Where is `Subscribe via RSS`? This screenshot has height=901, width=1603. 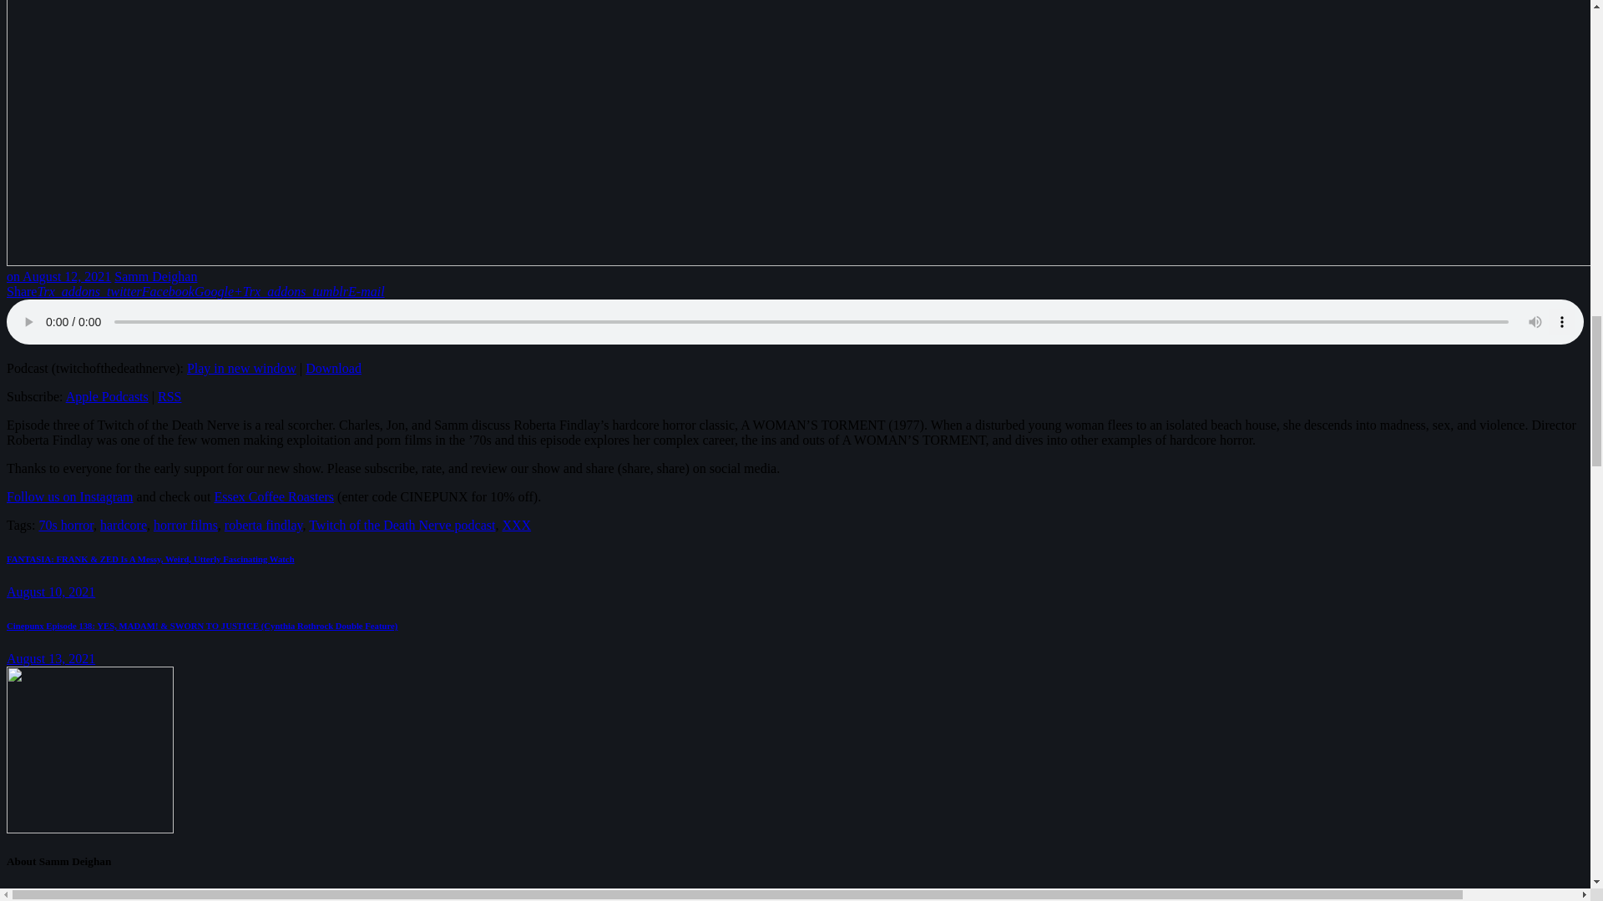
Subscribe via RSS is located at coordinates (169, 395).